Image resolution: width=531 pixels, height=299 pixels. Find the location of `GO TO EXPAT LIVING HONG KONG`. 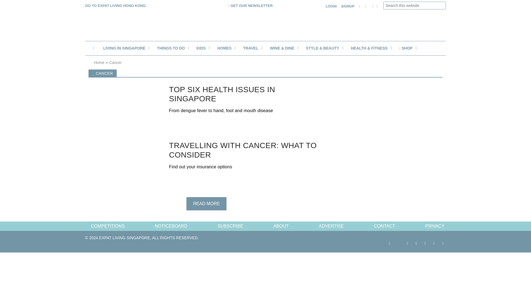

GO TO EXPAT LIVING HONG KONG is located at coordinates (115, 5).